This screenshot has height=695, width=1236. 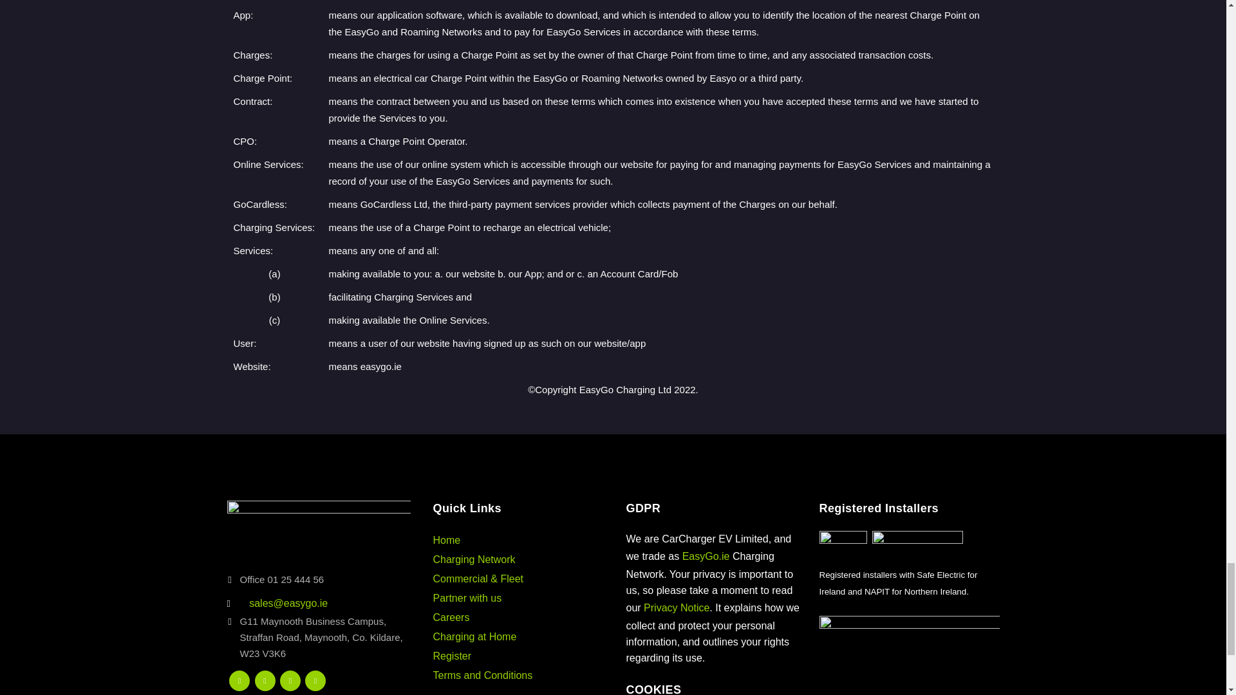 What do you see at coordinates (474, 559) in the screenshot?
I see `Charging Network` at bounding box center [474, 559].